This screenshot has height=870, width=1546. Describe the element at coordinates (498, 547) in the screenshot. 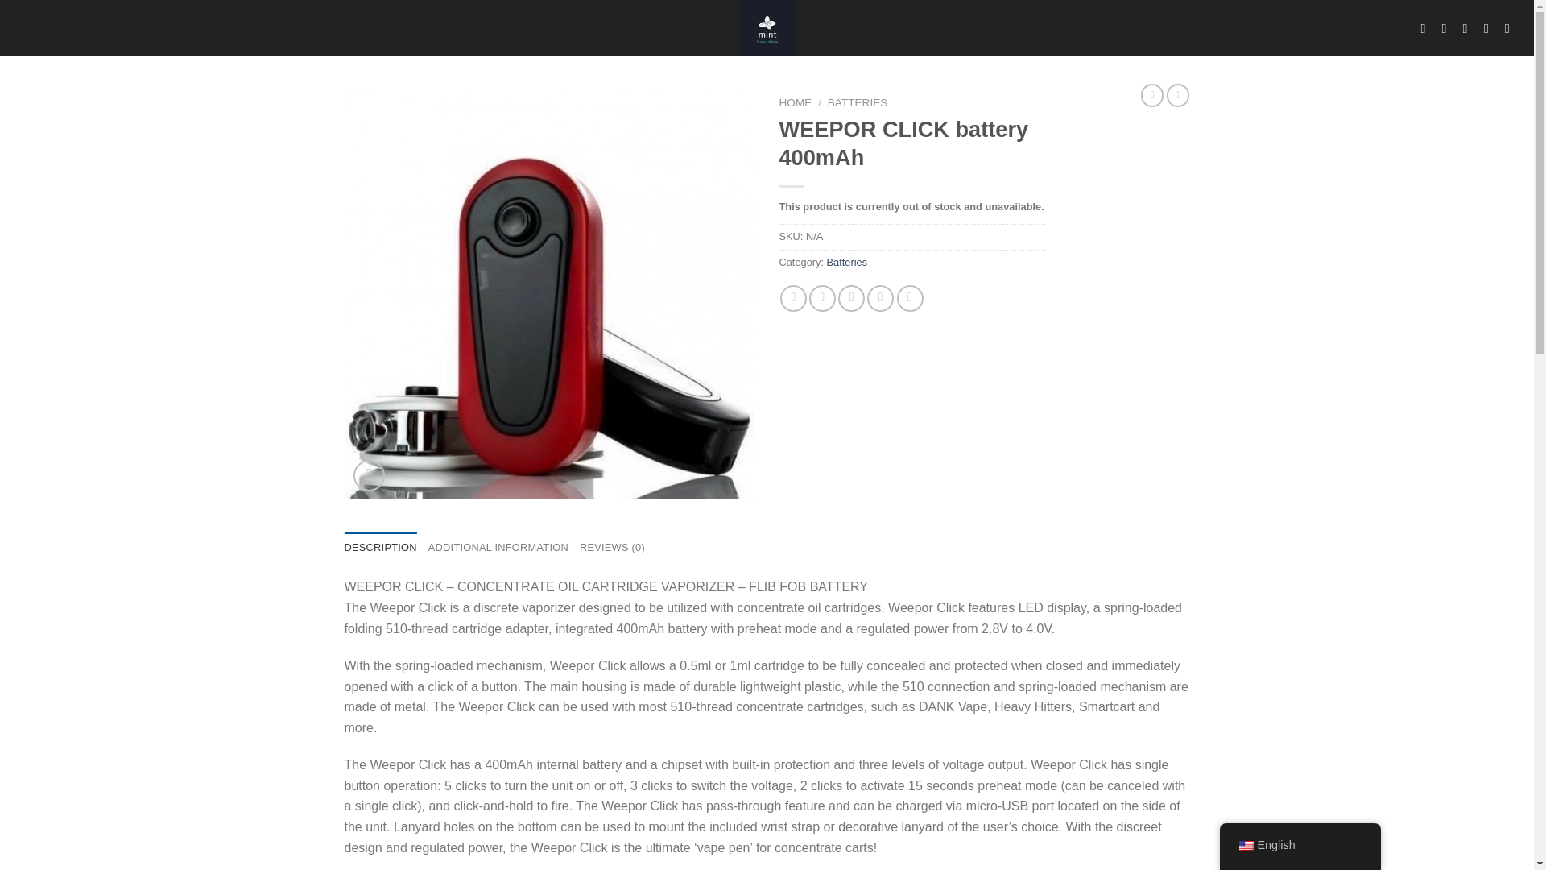

I see `ADDITIONAL INFORMATION` at that location.